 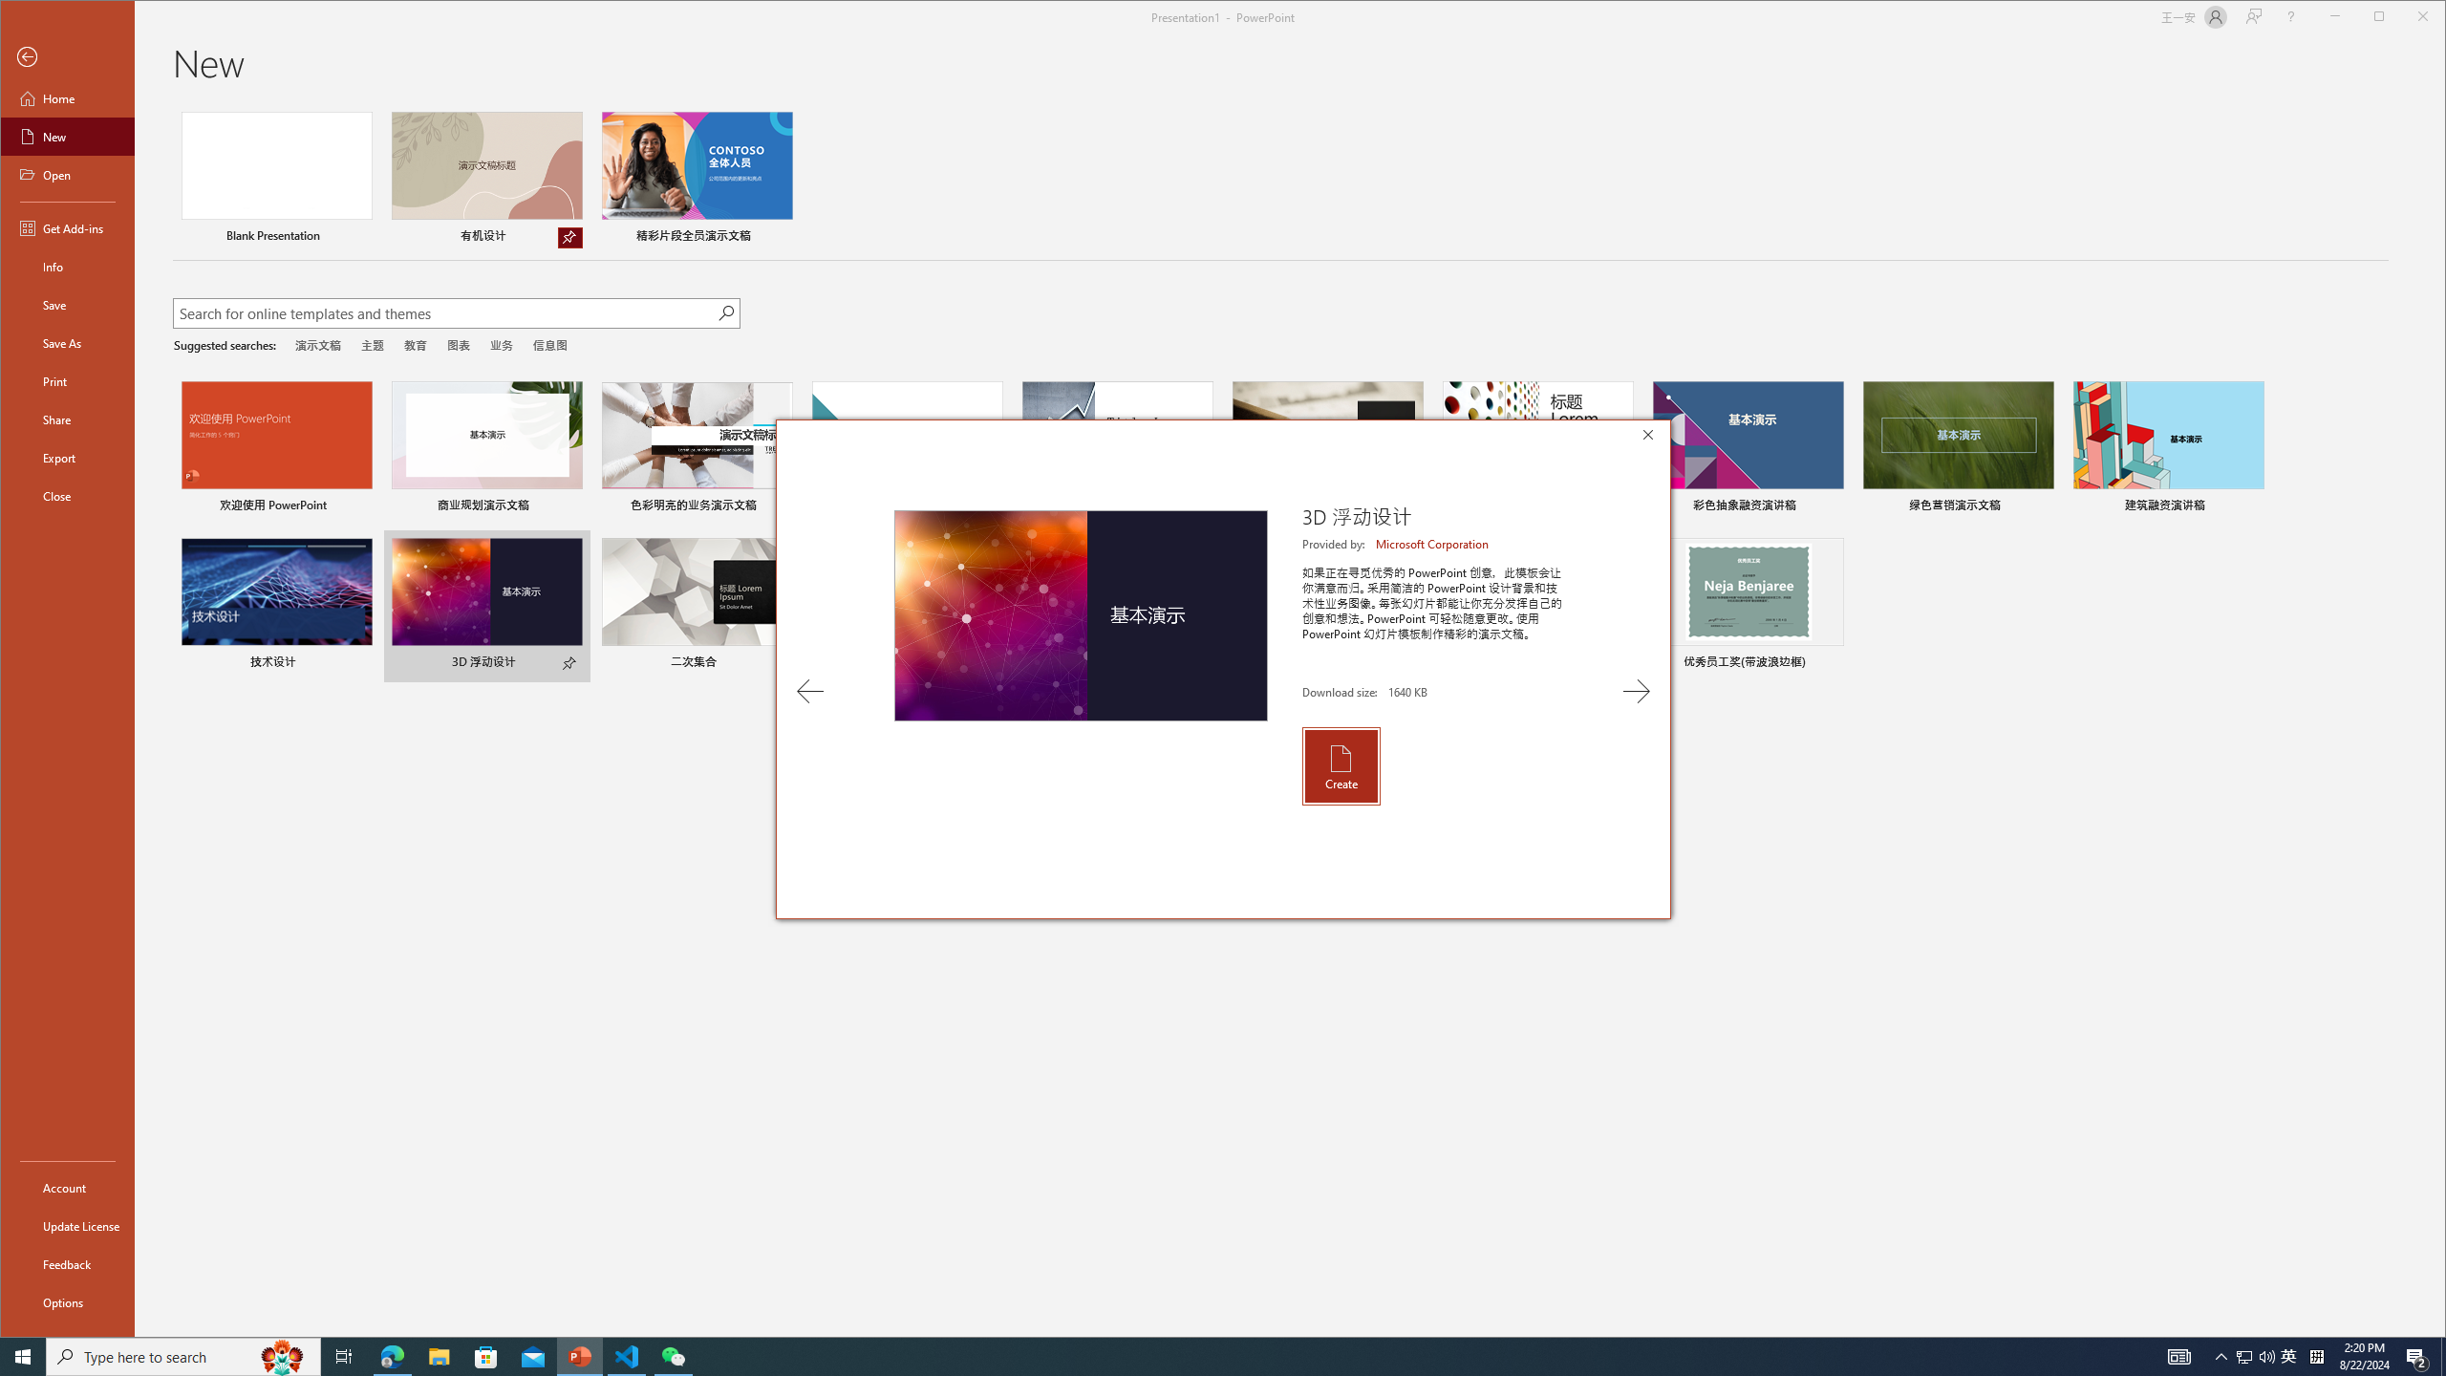 I want to click on Info, so click(x=67, y=267).